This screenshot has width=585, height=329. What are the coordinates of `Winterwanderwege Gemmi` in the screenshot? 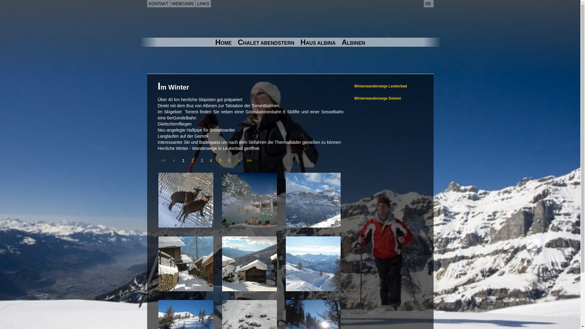 It's located at (377, 98).